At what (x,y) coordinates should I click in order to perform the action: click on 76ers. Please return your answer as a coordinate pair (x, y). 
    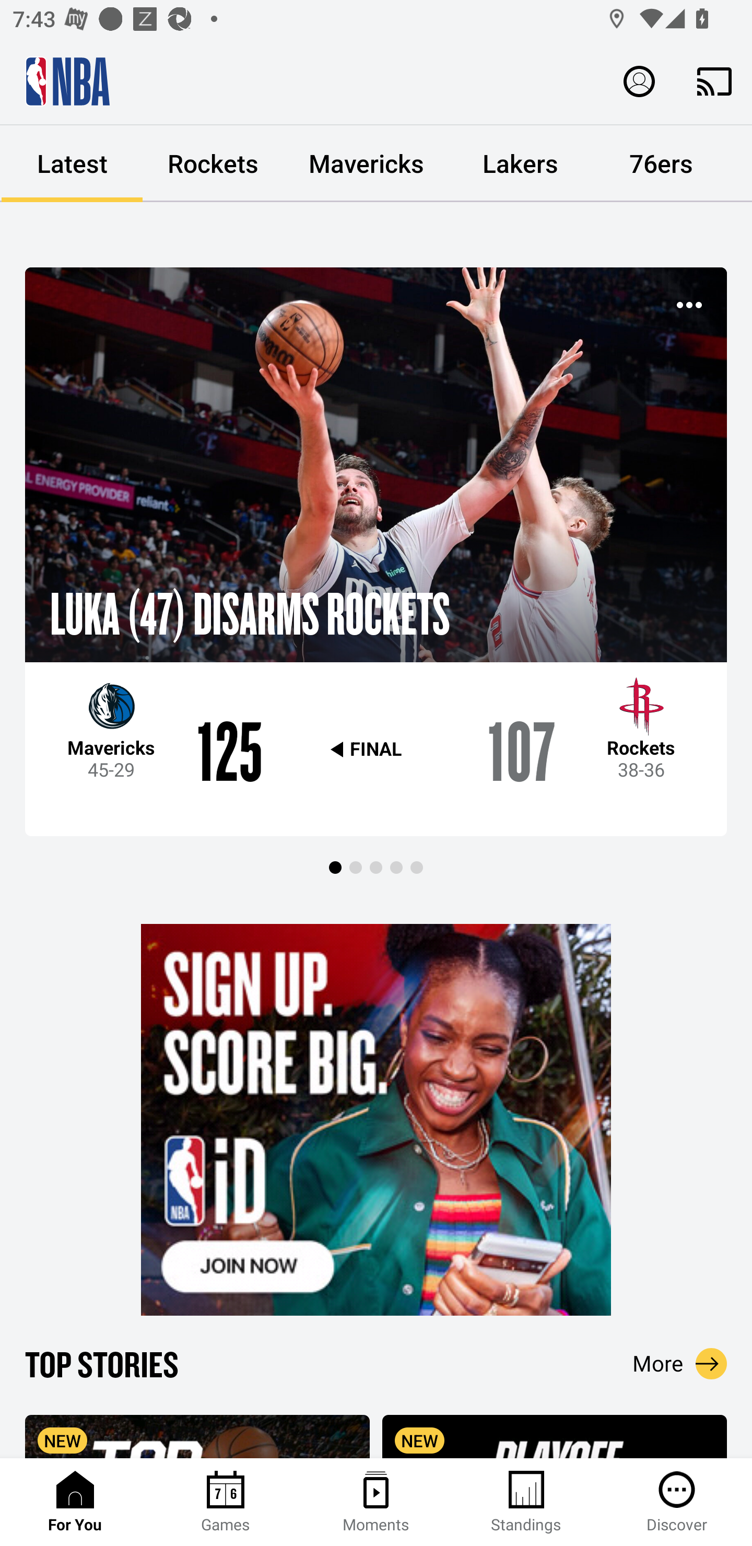
    Looking at the image, I should click on (661, 164).